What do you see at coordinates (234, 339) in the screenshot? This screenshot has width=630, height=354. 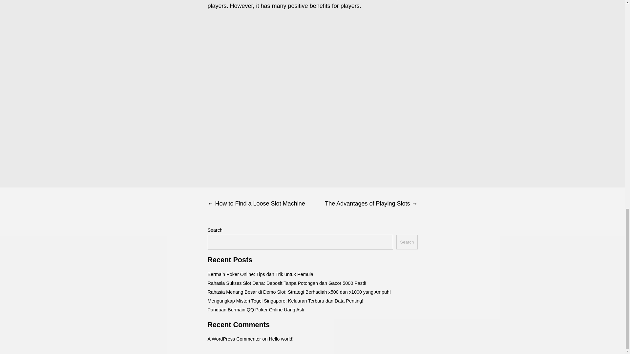 I see `A WordPress Commenter` at bounding box center [234, 339].